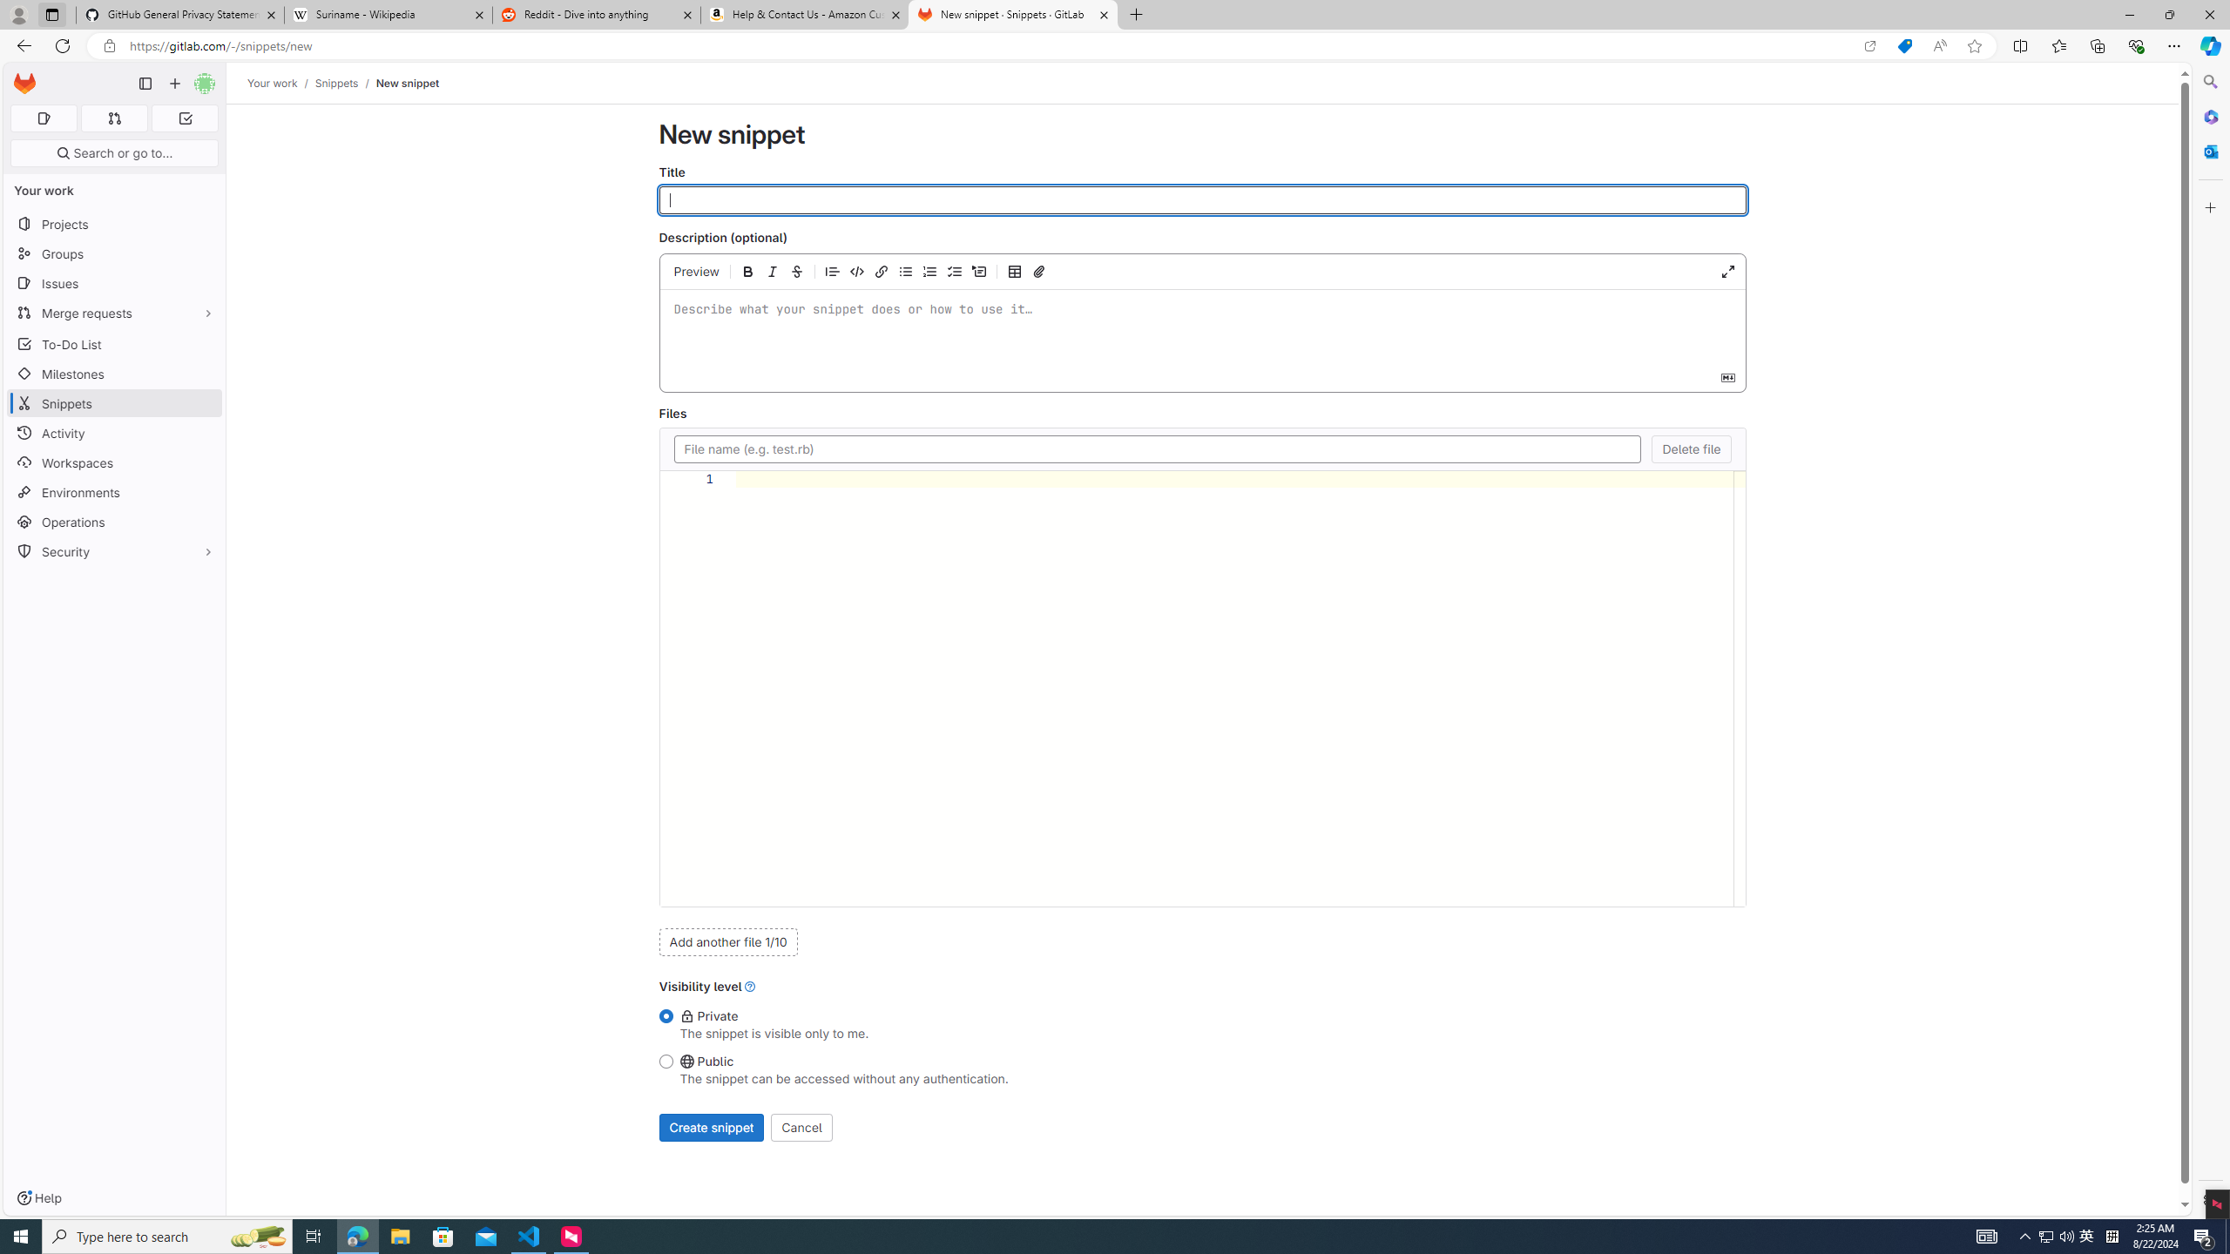 The height and width of the screenshot is (1254, 2230). Describe the element at coordinates (929, 272) in the screenshot. I see `Add a numbered list` at that location.